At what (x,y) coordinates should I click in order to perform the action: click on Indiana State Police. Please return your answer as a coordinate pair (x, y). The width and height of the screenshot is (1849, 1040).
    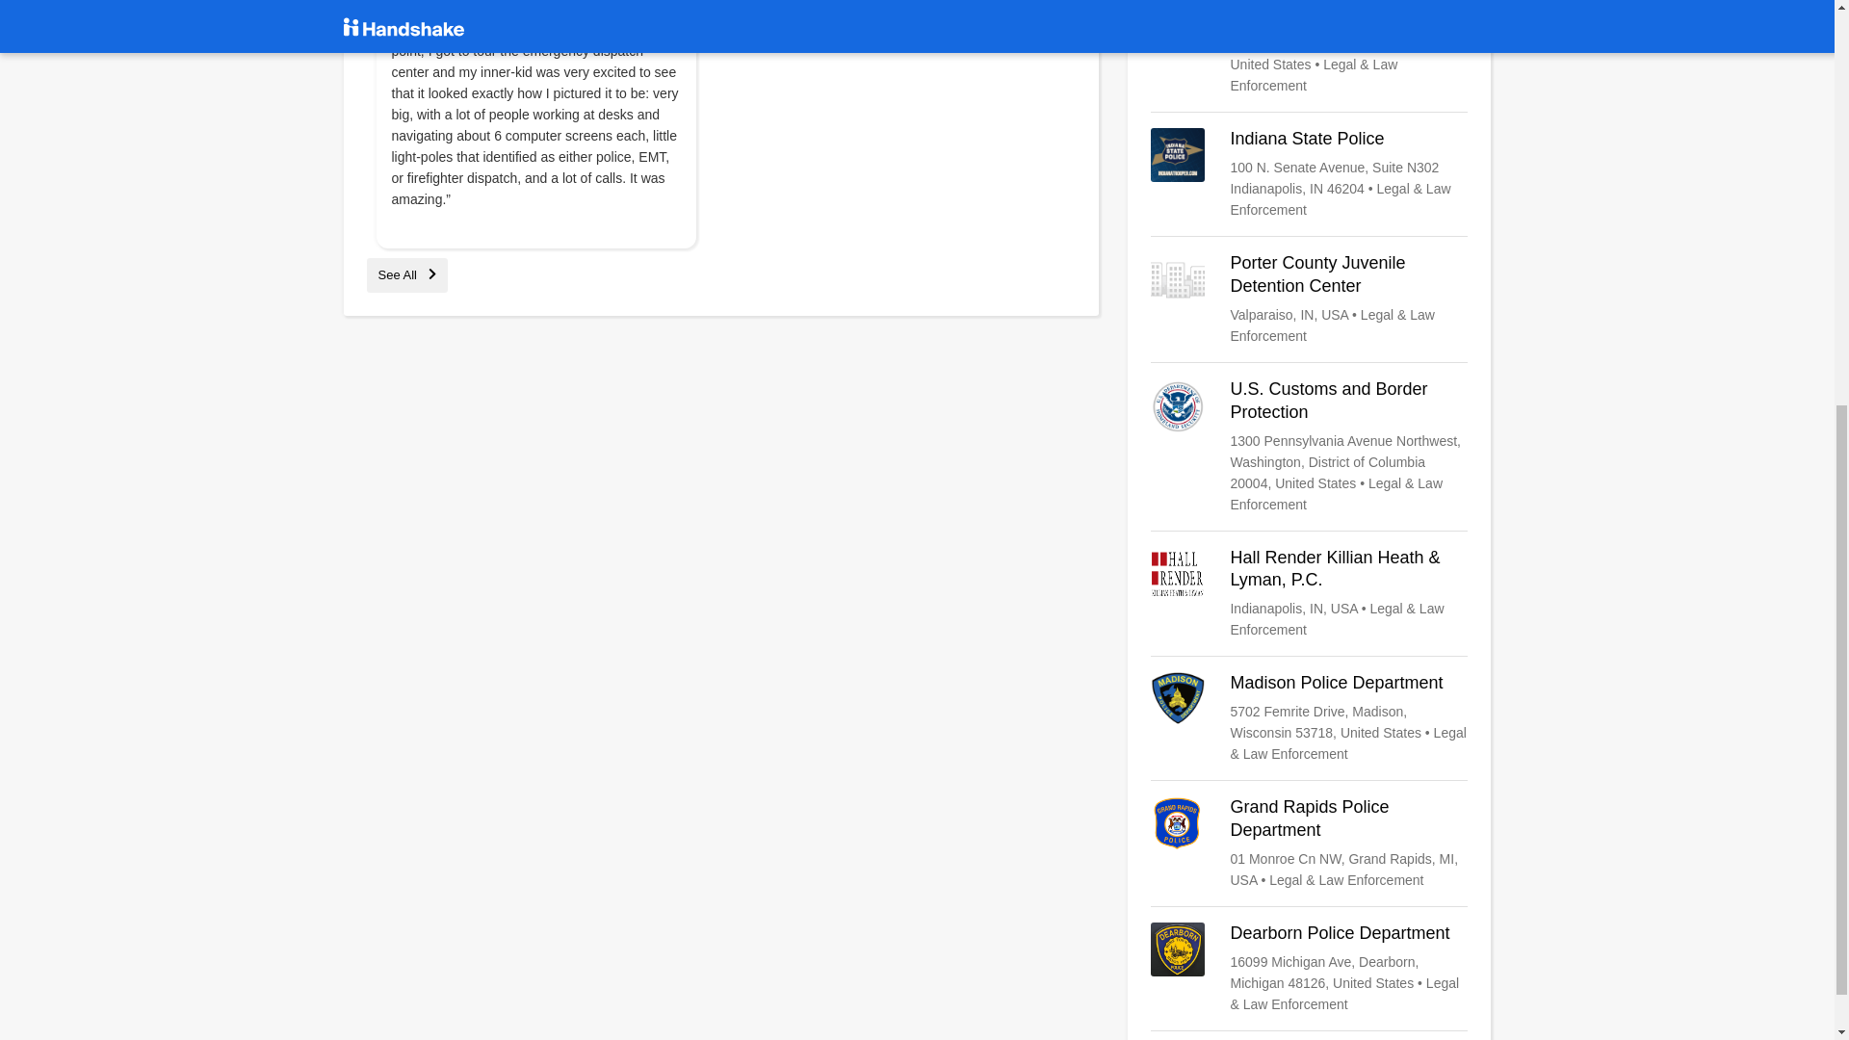
    Looking at the image, I should click on (1309, 173).